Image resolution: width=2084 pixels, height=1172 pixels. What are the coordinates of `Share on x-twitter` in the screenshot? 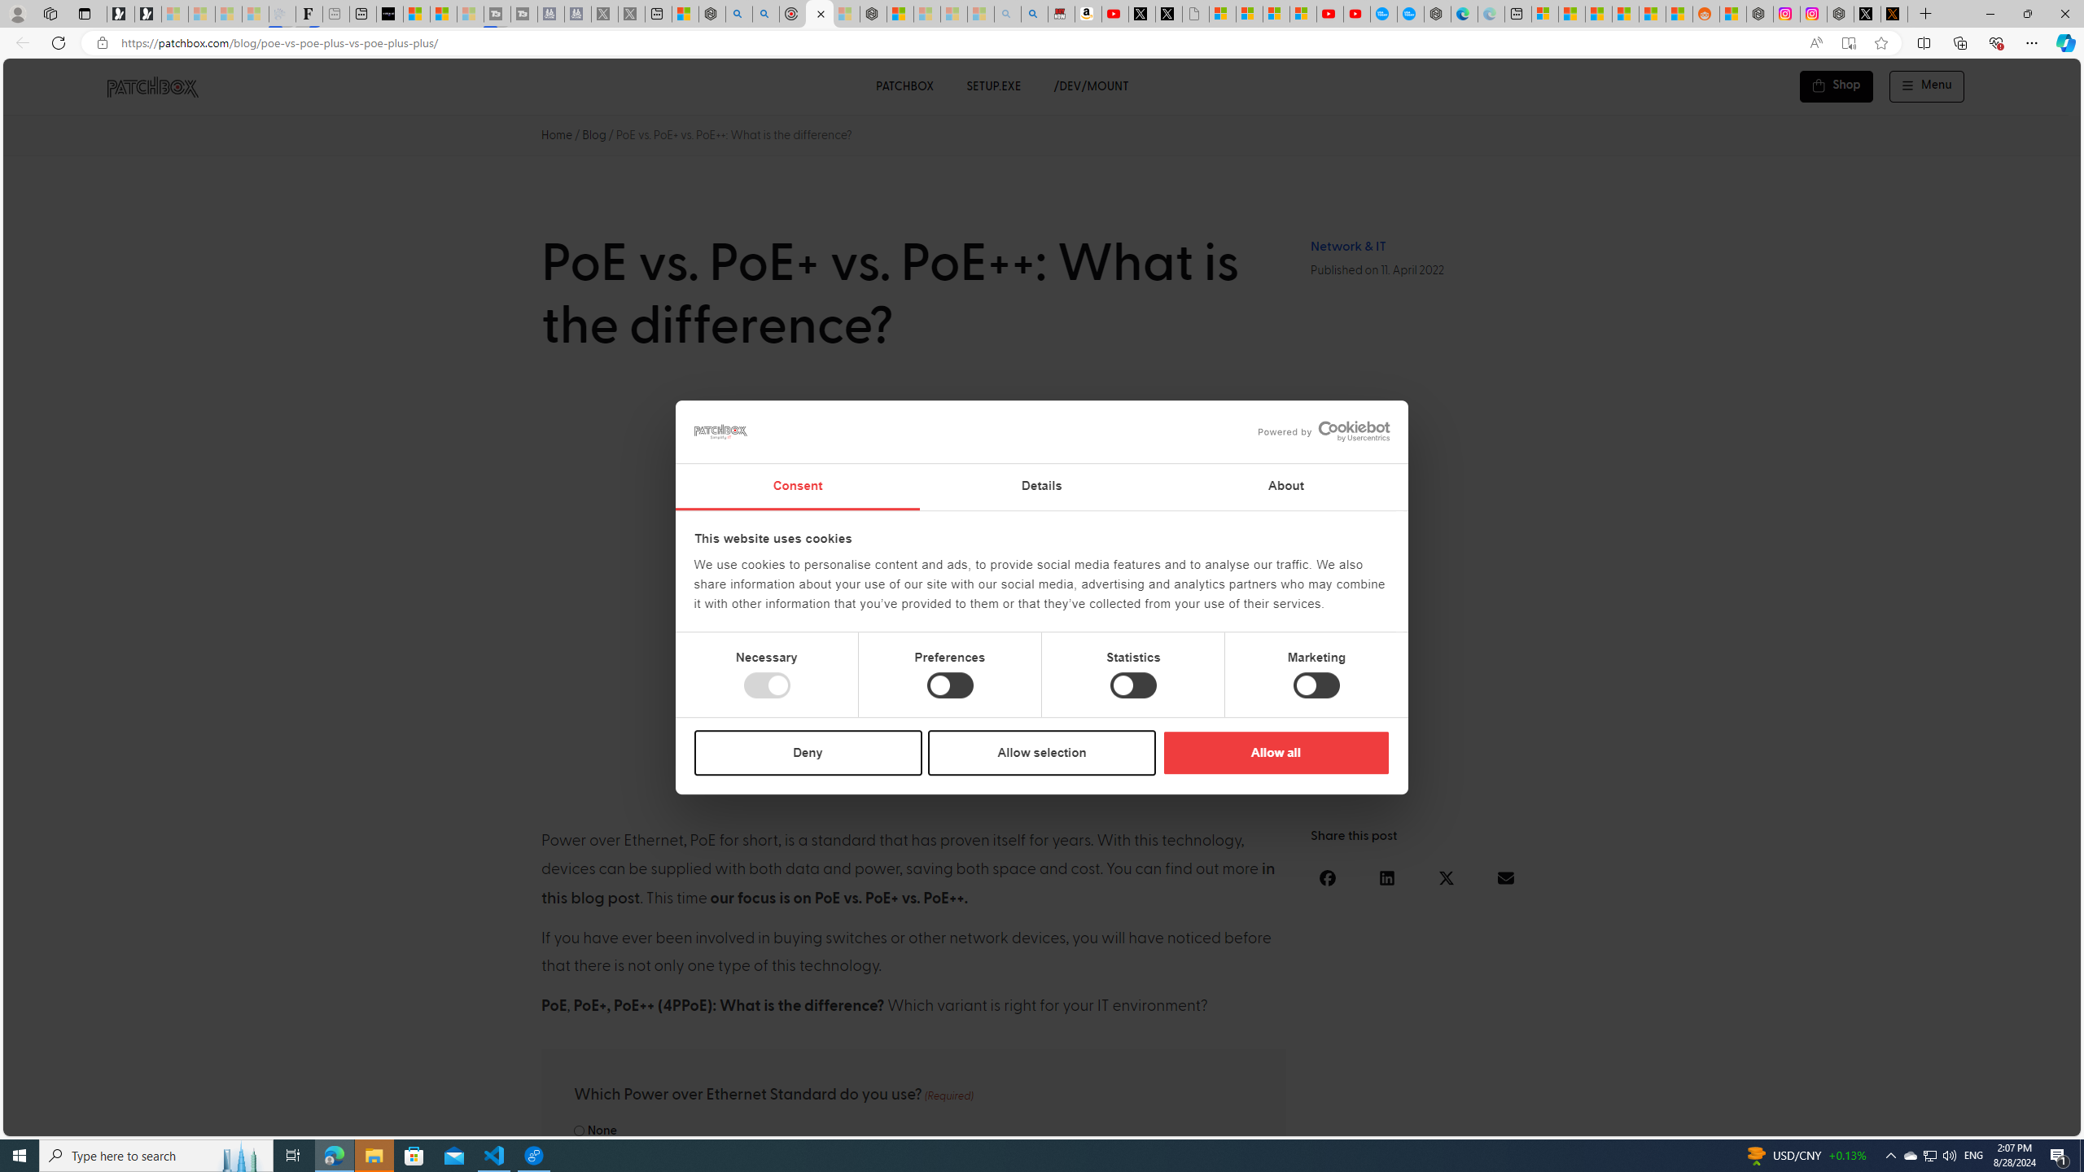 It's located at (1447, 877).